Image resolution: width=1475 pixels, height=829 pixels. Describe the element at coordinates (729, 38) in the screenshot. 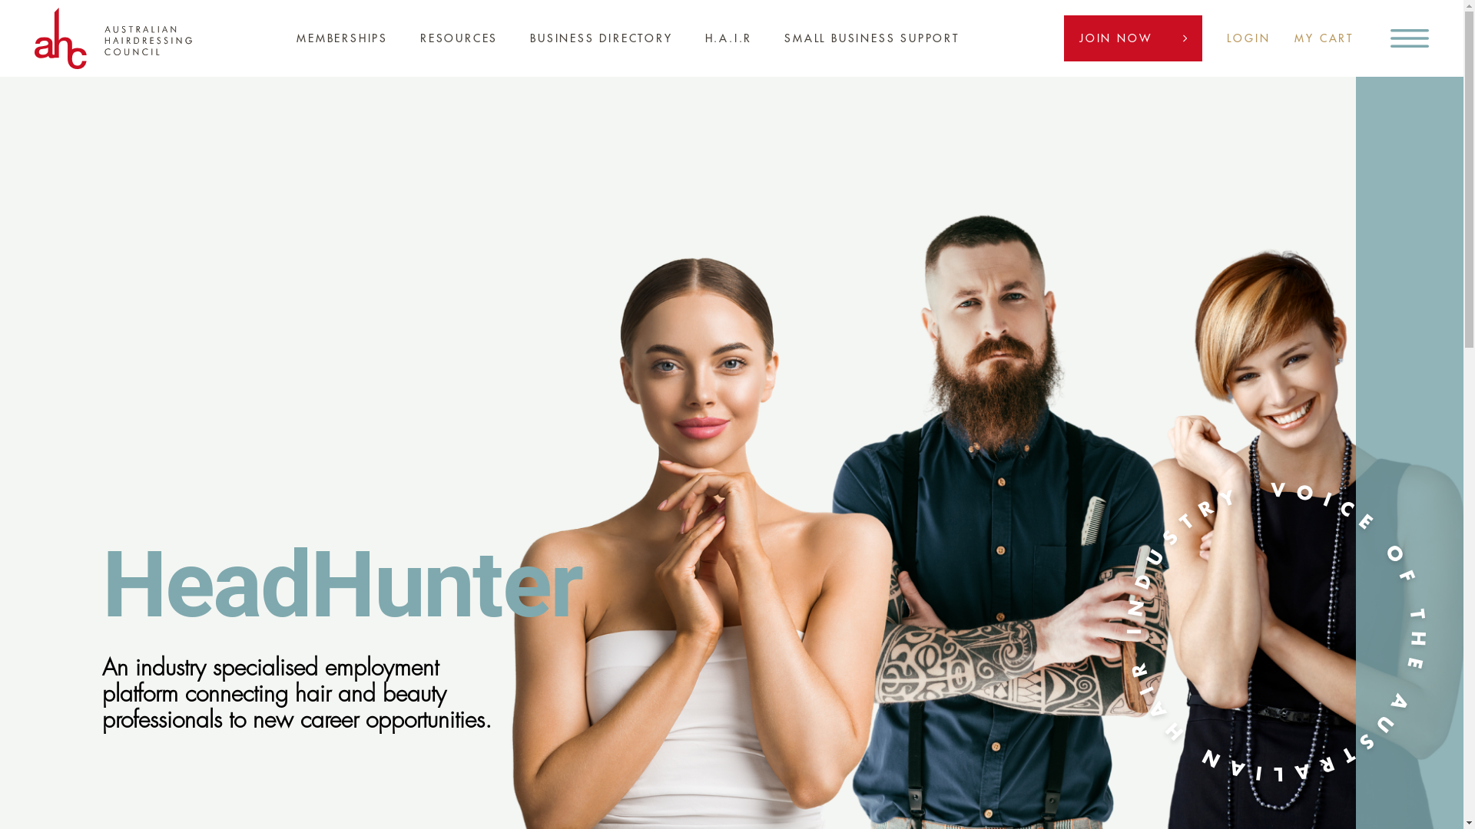

I see `H.A.I.R` at that location.